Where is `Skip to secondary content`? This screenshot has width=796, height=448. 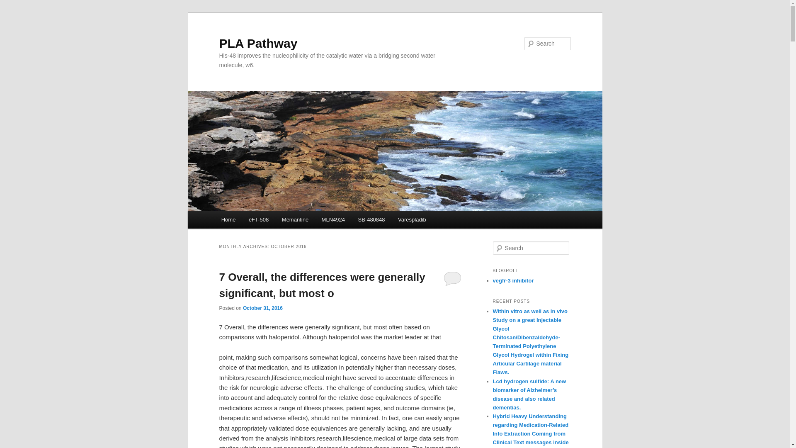 Skip to secondary content is located at coordinates (262, 221).